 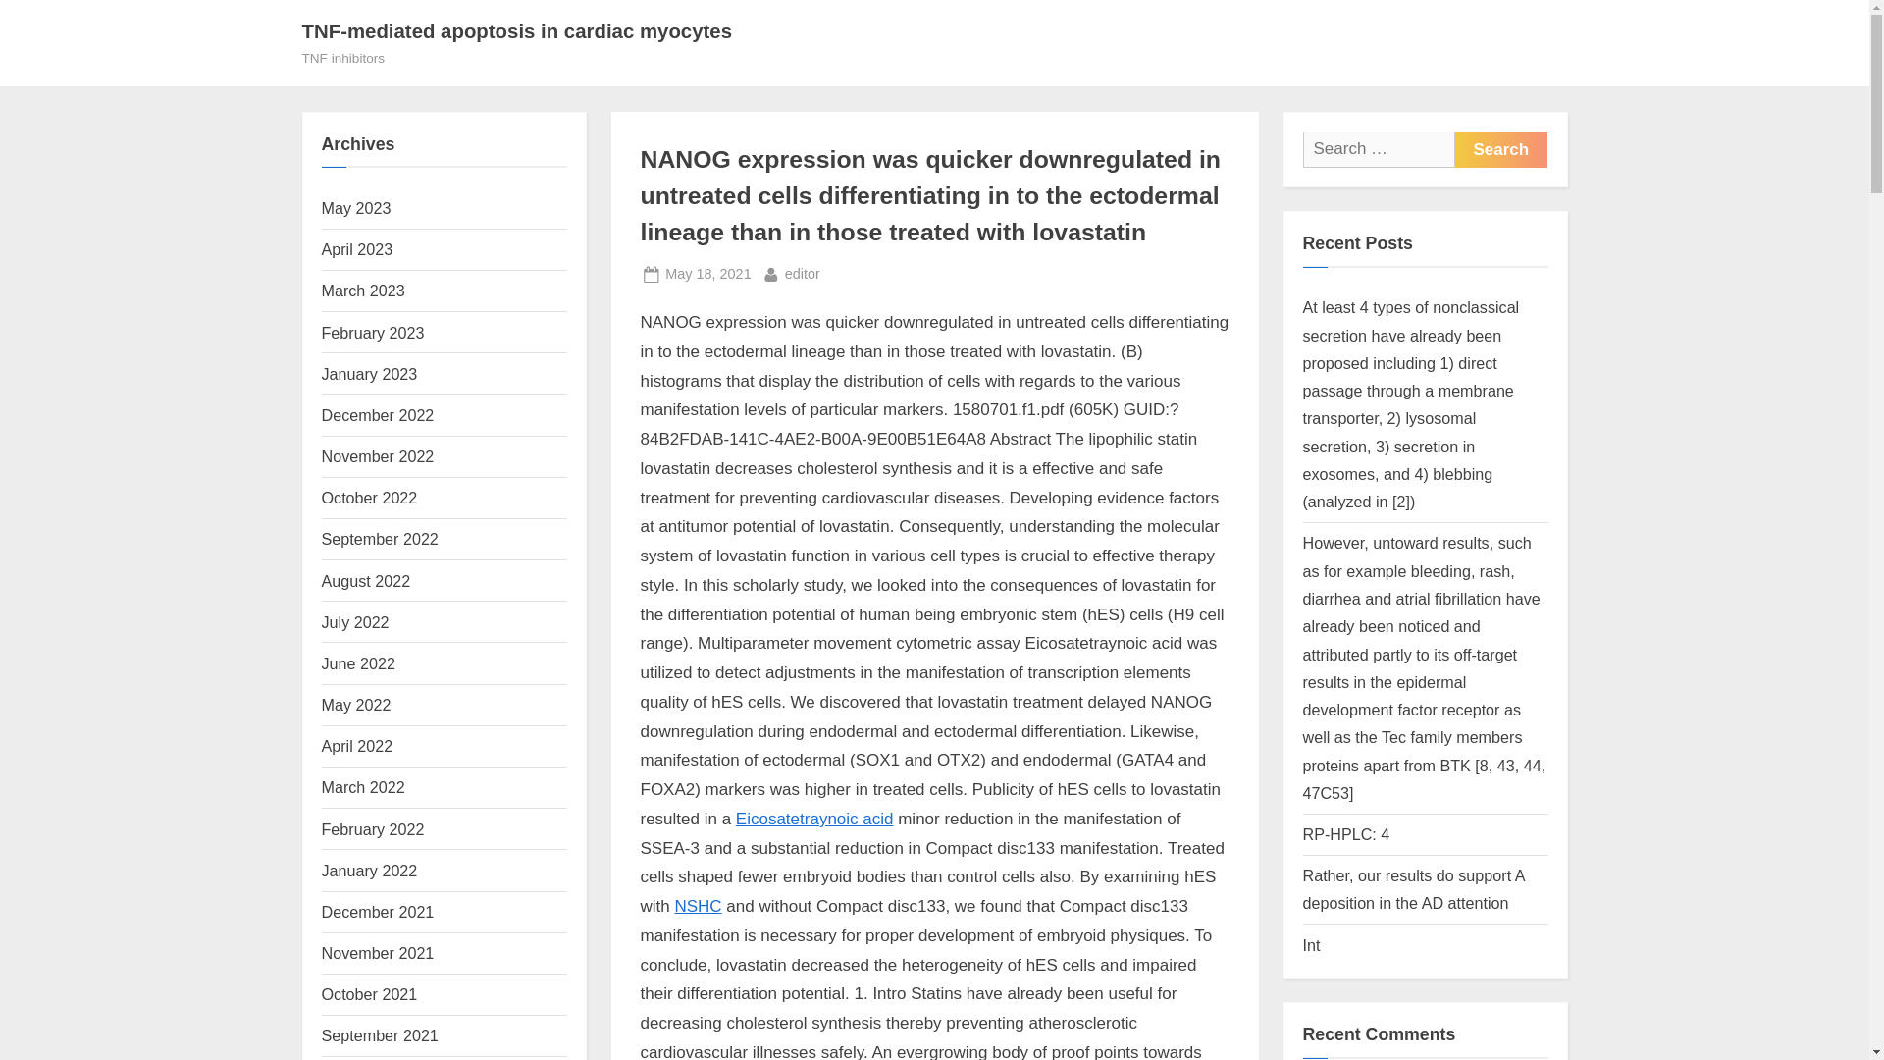 I want to click on May 2023, so click(x=357, y=208).